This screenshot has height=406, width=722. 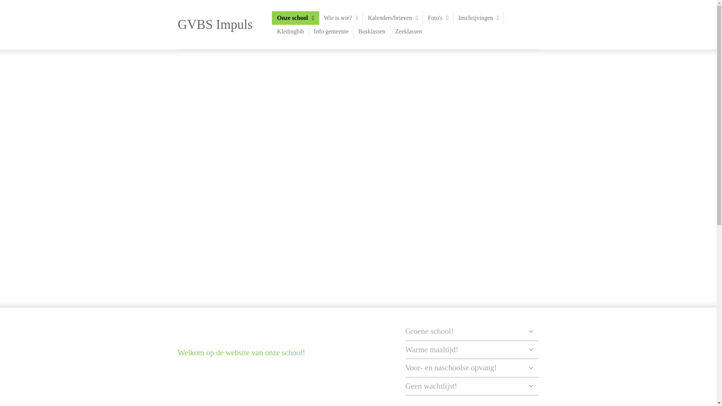 What do you see at coordinates (291, 32) in the screenshot?
I see `Kledingbib` at bounding box center [291, 32].